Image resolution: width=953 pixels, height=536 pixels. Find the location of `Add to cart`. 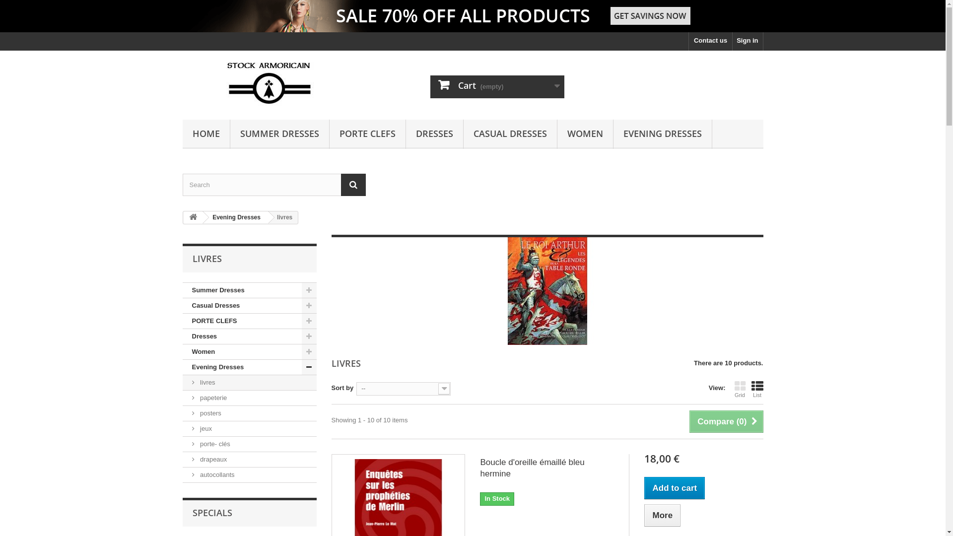

Add to cart is located at coordinates (675, 488).